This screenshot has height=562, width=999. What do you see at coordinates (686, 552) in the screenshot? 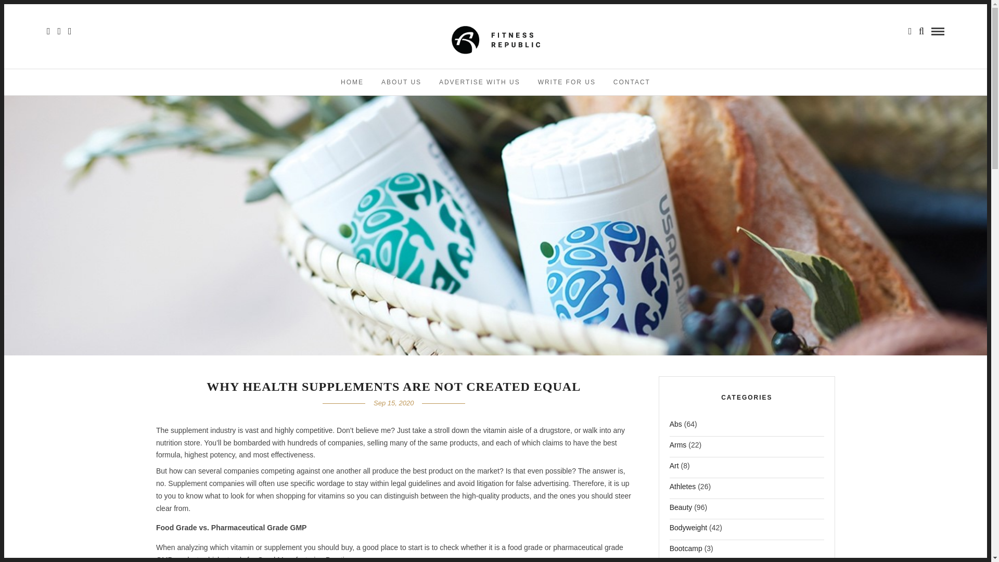
I see `Bootcamp` at bounding box center [686, 552].